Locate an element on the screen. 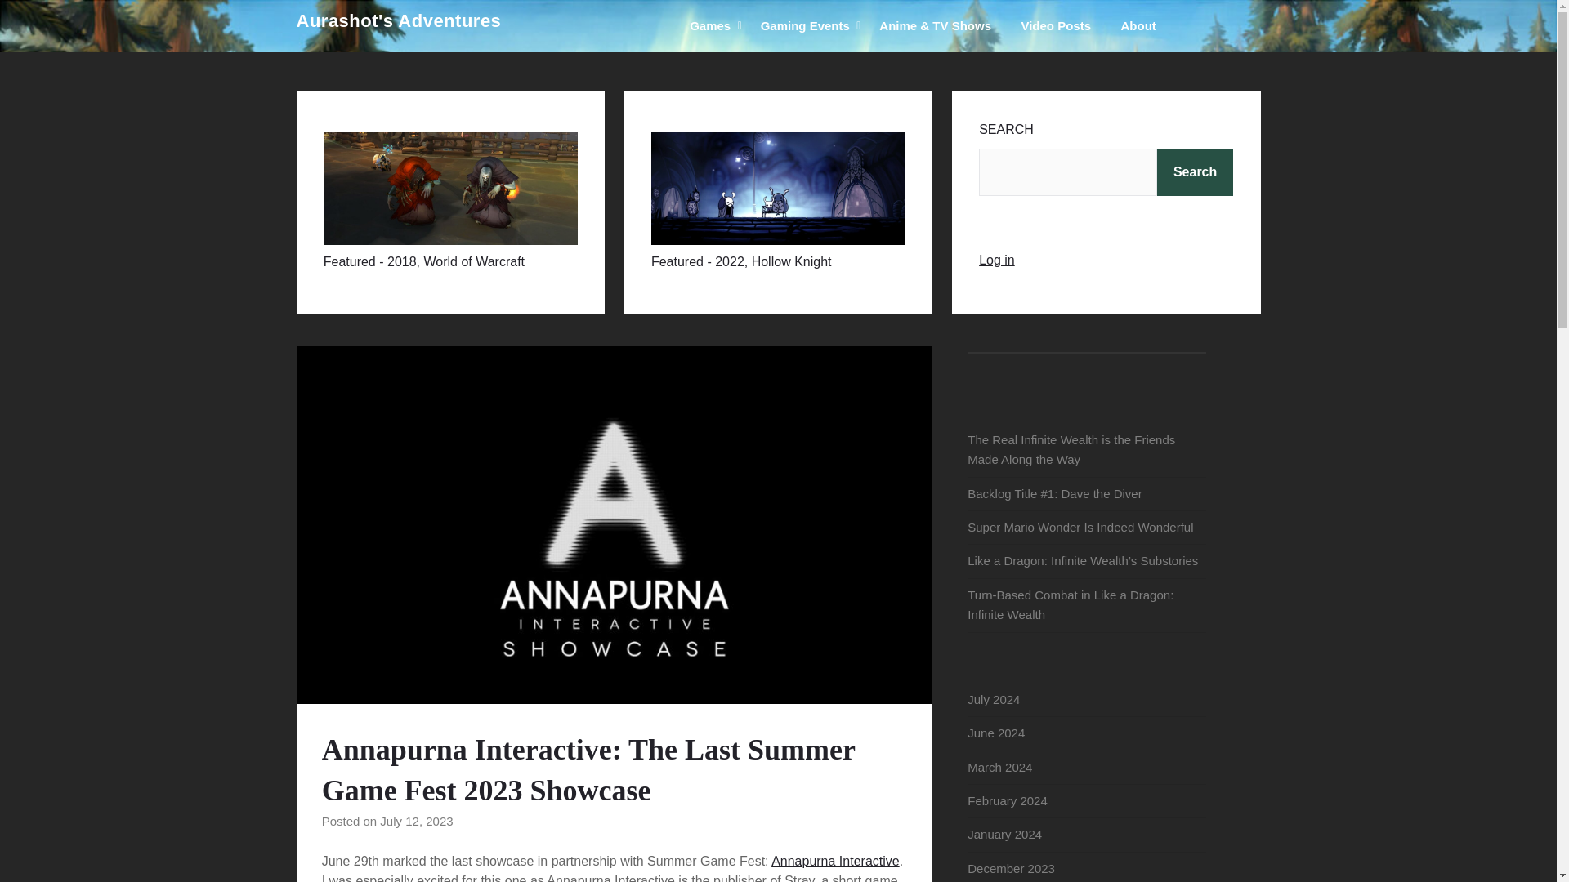 Image resolution: width=1569 pixels, height=882 pixels. Gaming Events is located at coordinates (806, 26).